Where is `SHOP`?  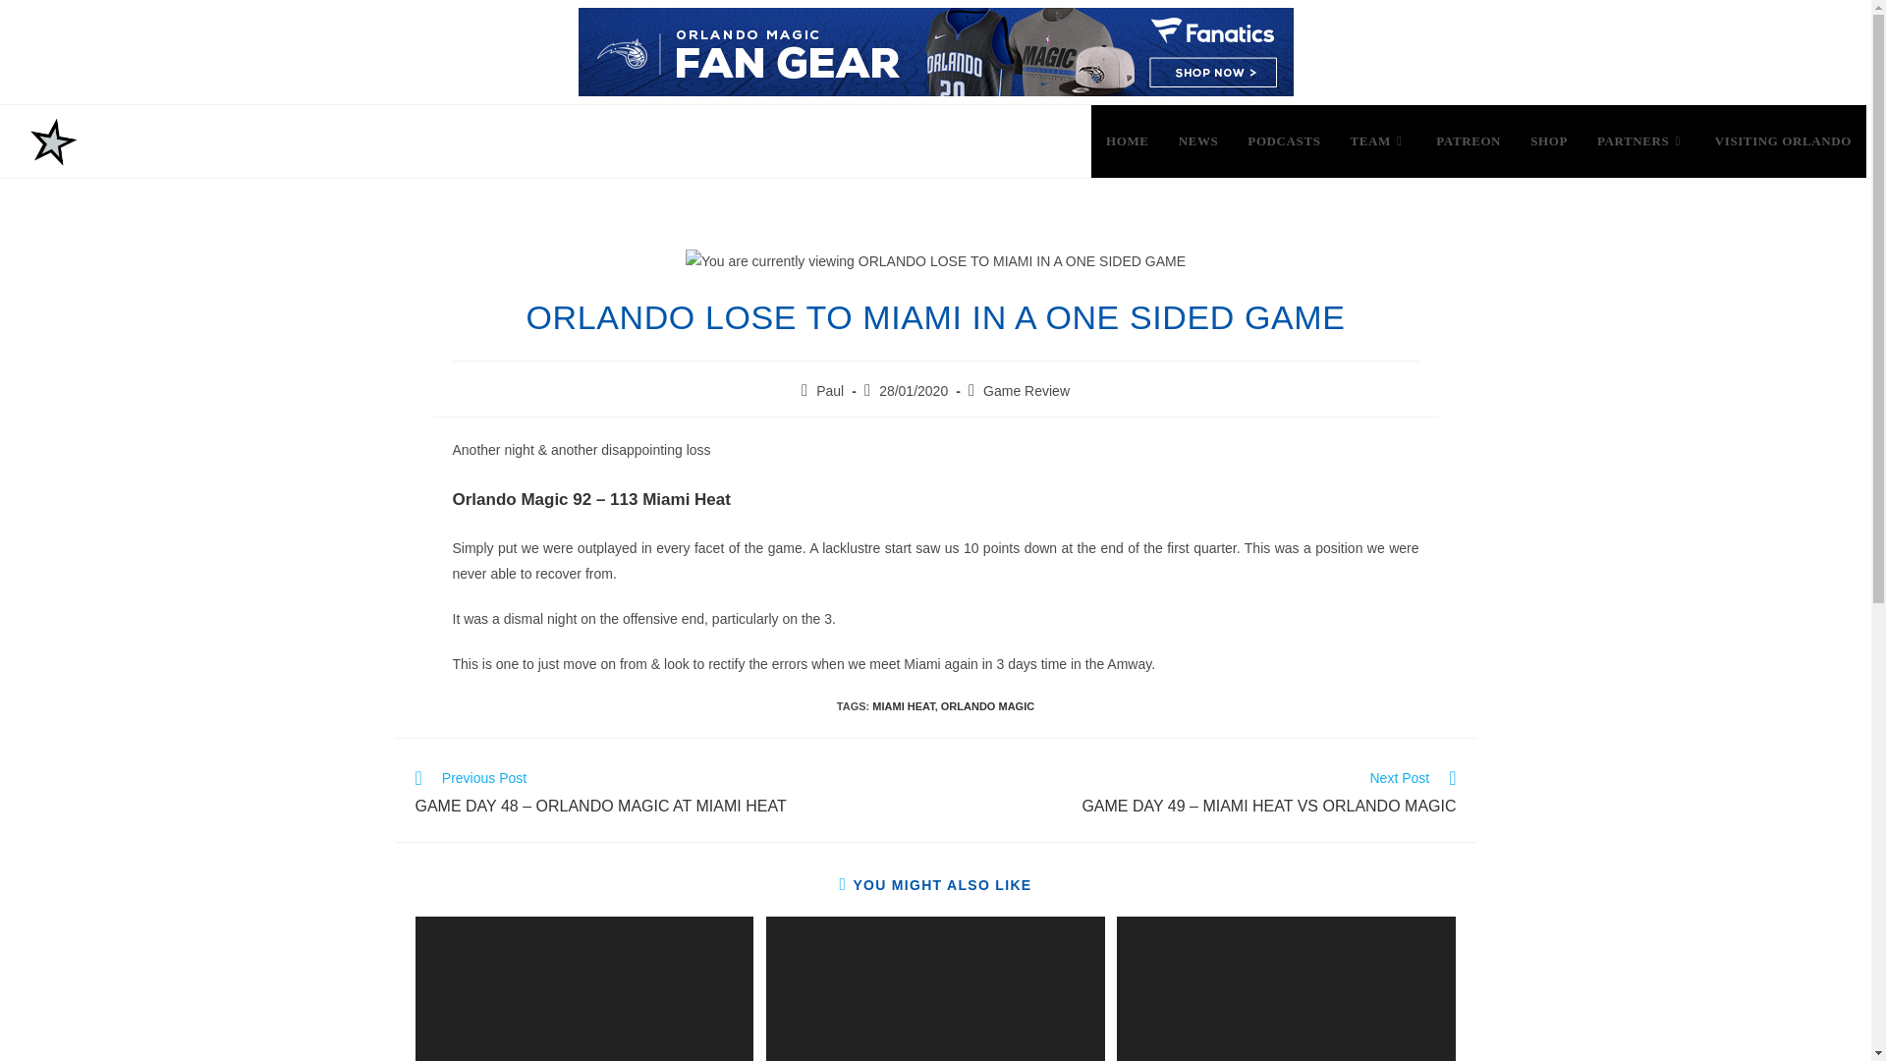 SHOP is located at coordinates (1548, 141).